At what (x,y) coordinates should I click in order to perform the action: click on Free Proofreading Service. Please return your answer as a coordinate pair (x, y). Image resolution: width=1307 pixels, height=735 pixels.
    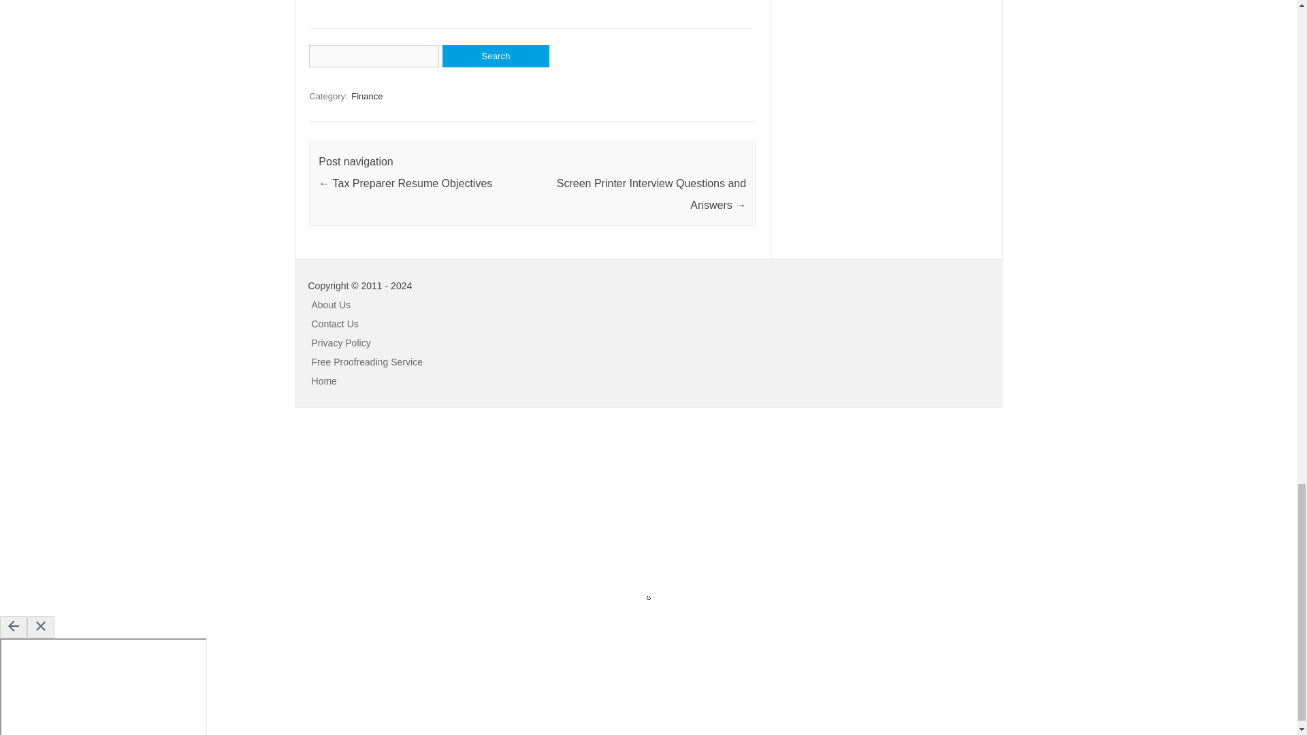
    Looking at the image, I should click on (367, 362).